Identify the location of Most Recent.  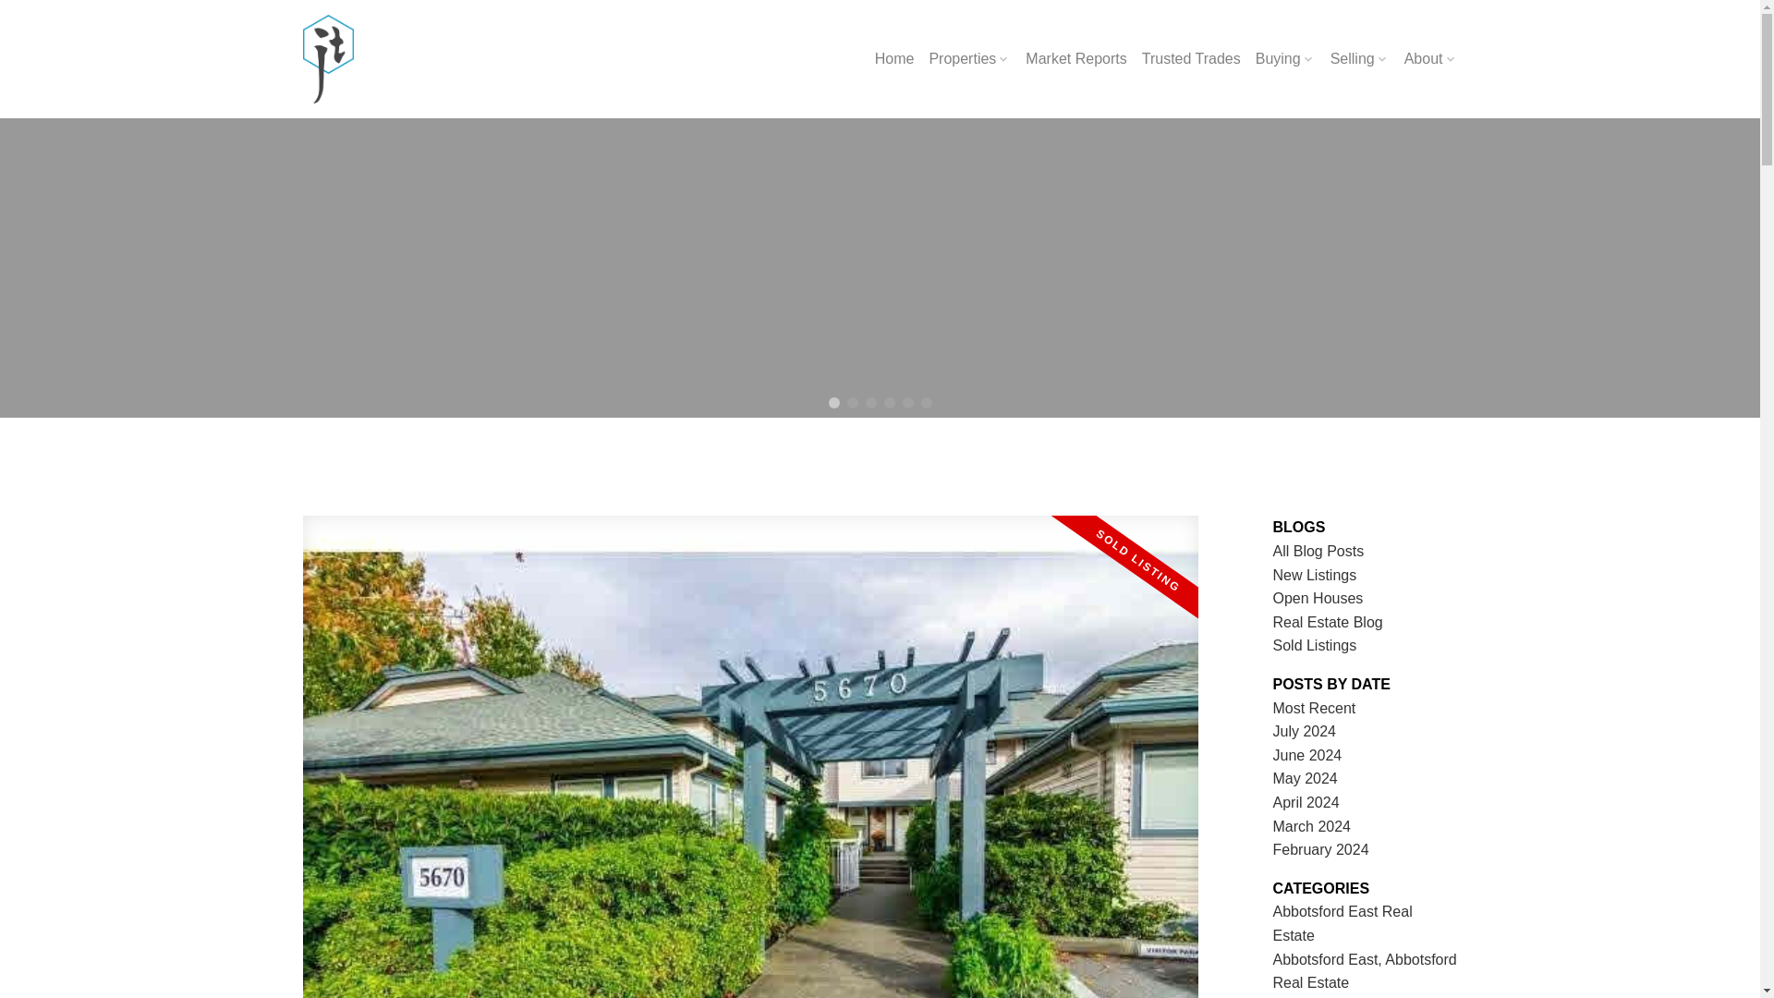
(1315, 708).